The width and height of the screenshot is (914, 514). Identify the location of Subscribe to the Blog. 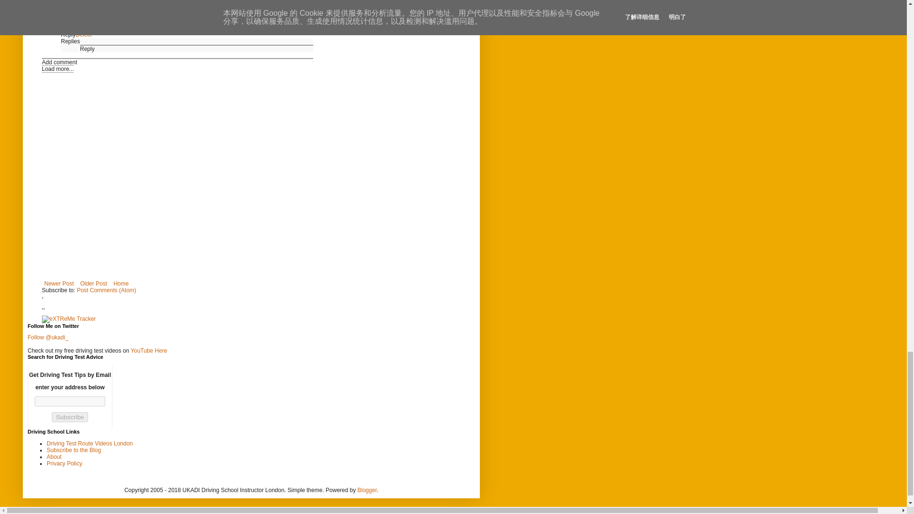
(73, 450).